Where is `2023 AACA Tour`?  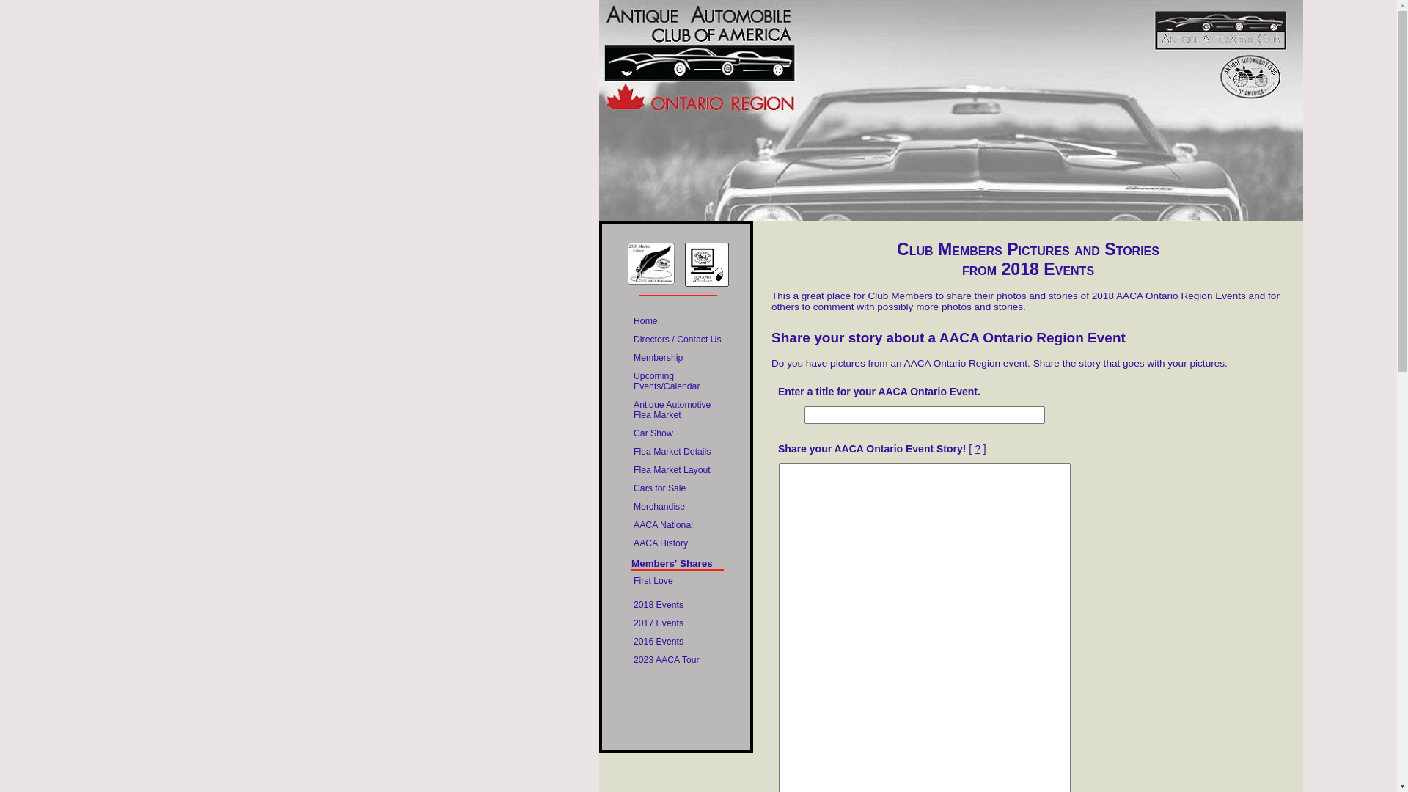 2023 AACA Tour is located at coordinates (678, 660).